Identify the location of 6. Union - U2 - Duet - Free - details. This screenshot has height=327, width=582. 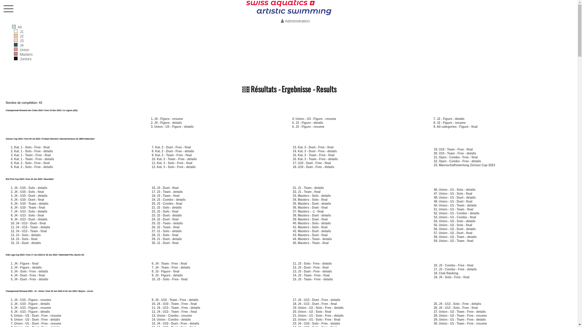
(35, 320).